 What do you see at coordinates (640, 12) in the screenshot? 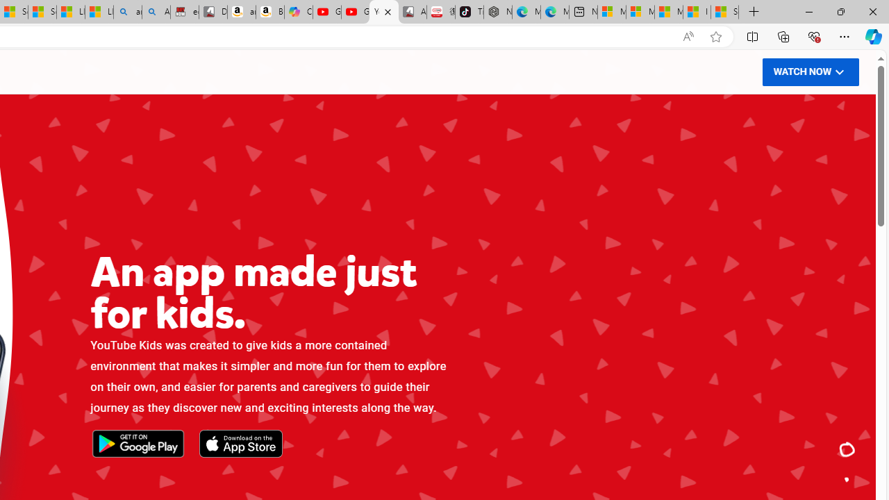
I see `Microsoft account | Privacy` at bounding box center [640, 12].